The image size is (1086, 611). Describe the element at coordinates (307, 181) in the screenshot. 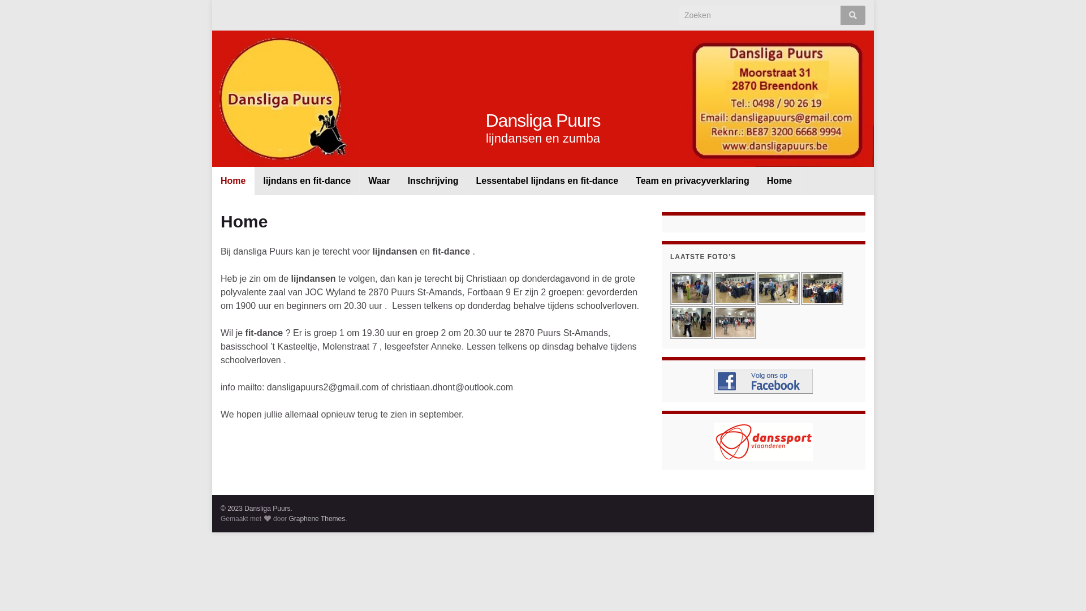

I see `lijndans en fit-dance` at that location.